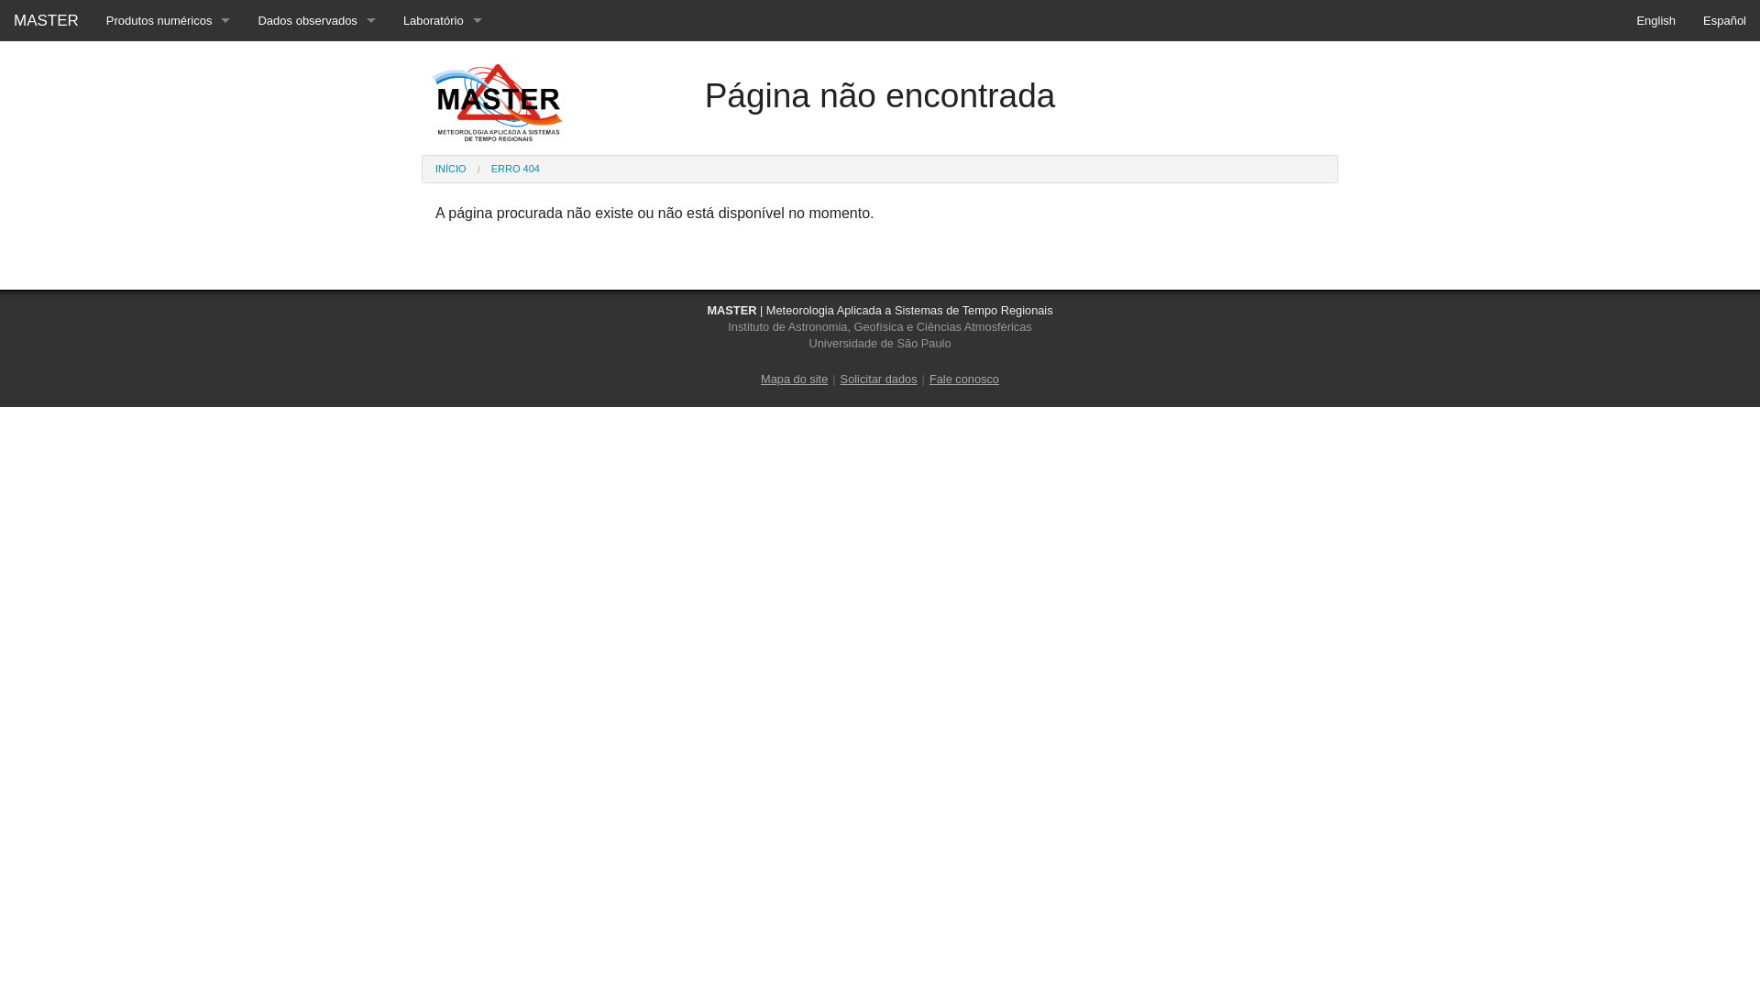 The height and width of the screenshot is (990, 1760). I want to click on Projeto LBA, so click(443, 145).